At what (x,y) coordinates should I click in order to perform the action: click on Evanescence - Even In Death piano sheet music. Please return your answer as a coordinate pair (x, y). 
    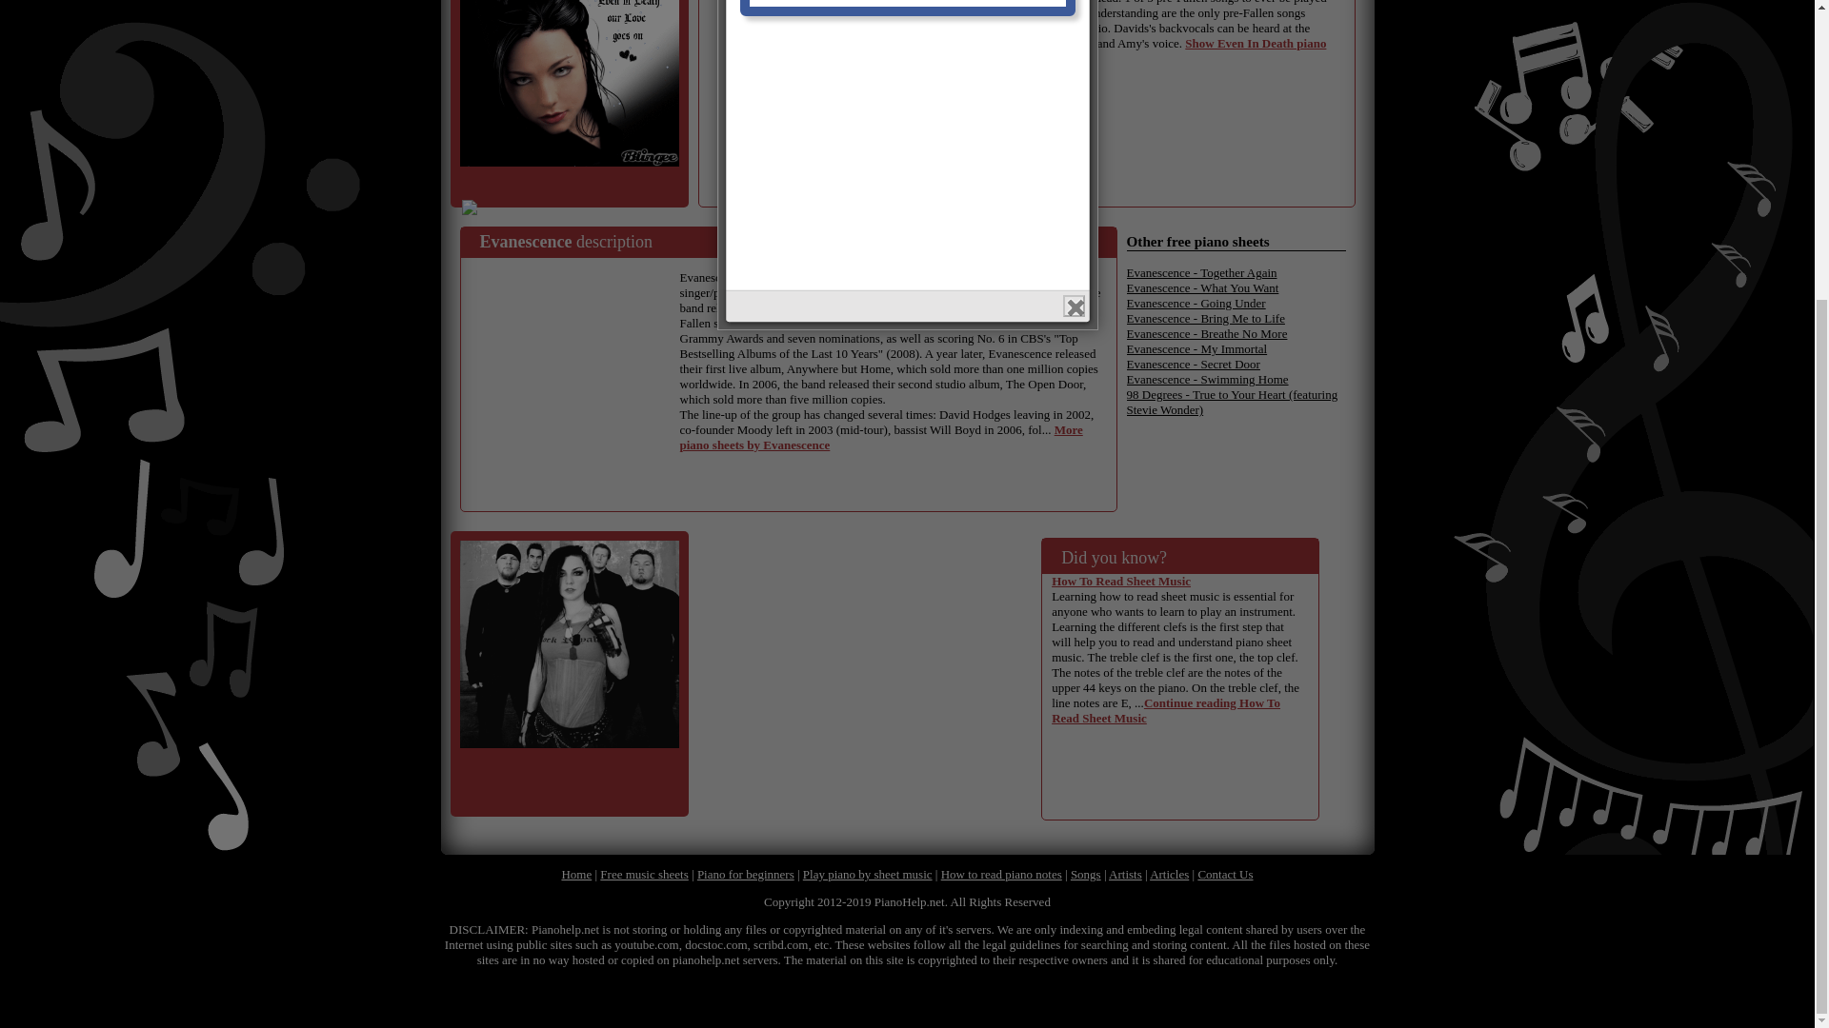
    Looking at the image, I should click on (568, 83).